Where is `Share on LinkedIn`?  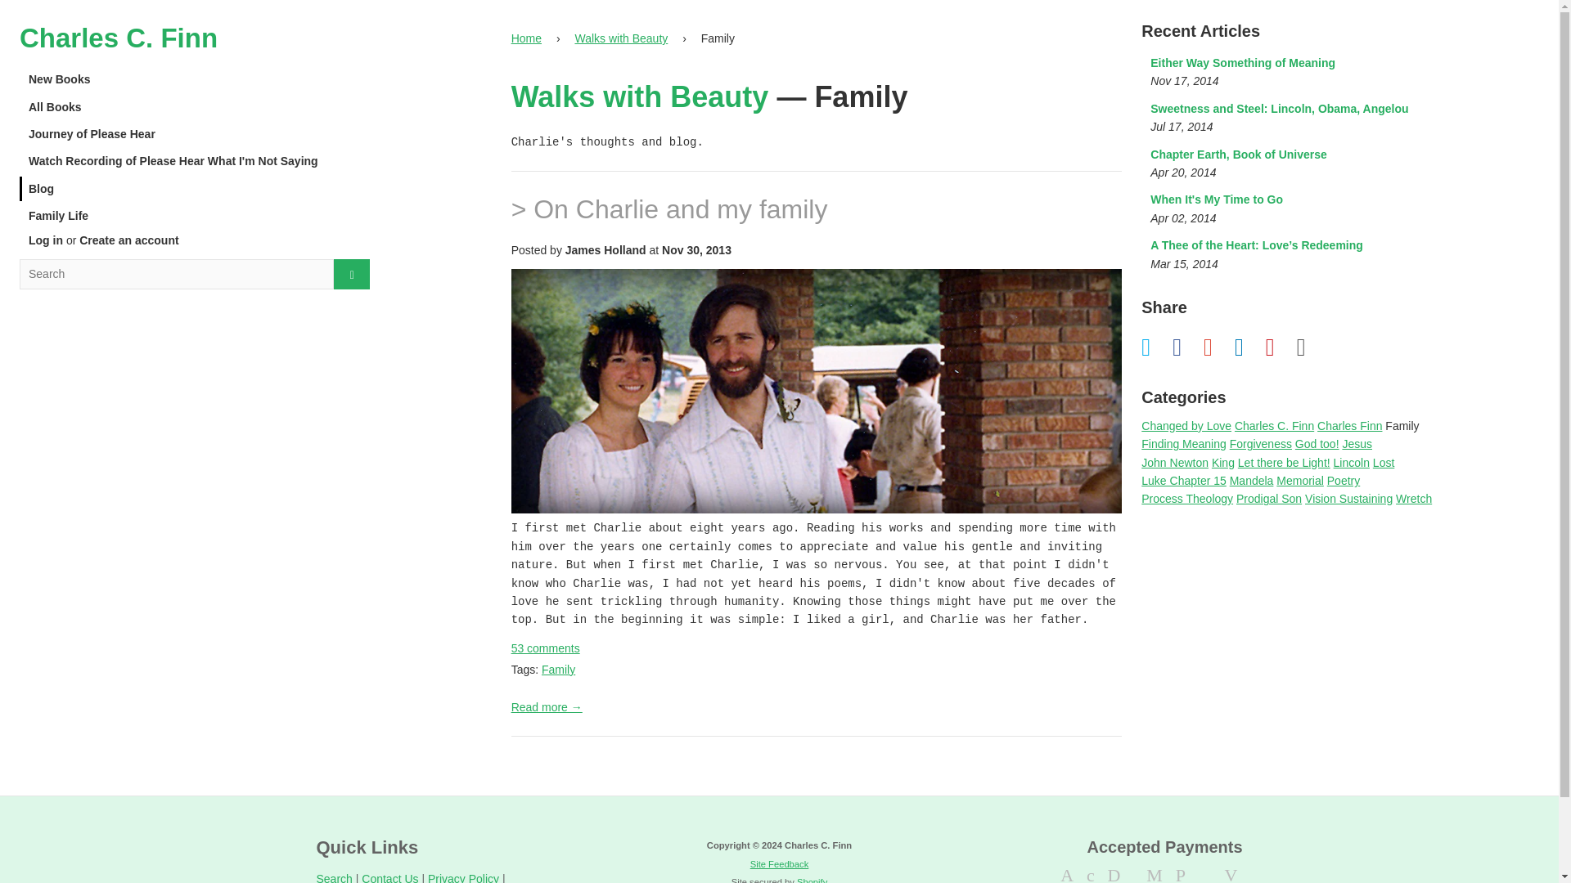 Share on LinkedIn is located at coordinates (529, 38).